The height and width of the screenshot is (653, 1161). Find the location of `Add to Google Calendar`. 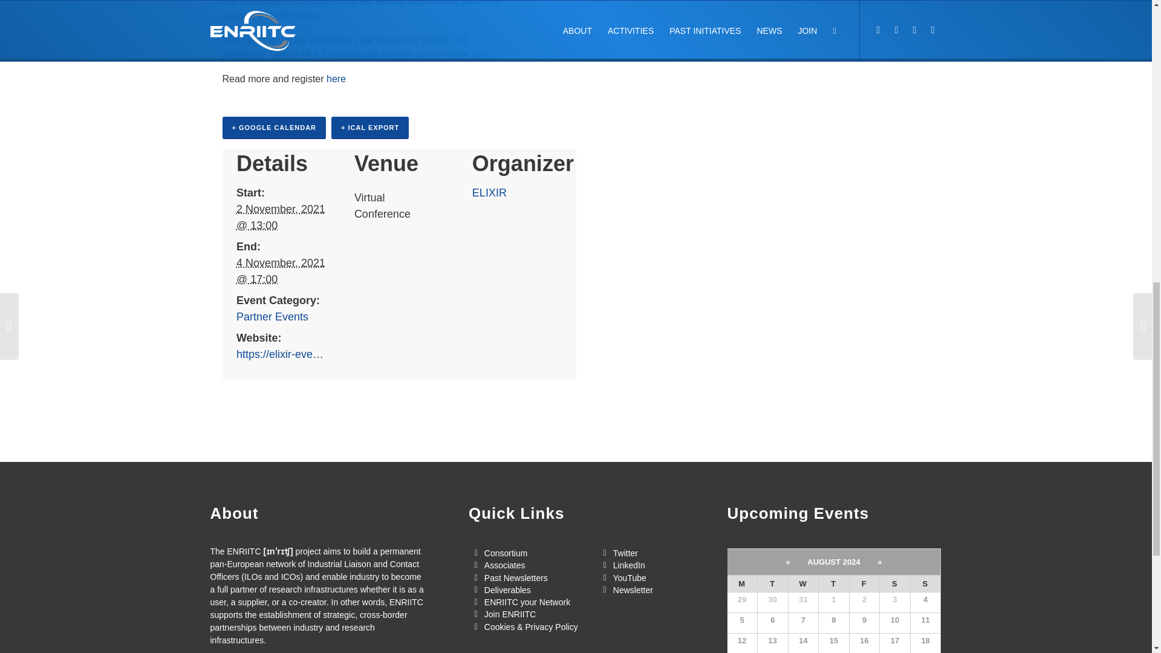

Add to Google Calendar is located at coordinates (275, 128).